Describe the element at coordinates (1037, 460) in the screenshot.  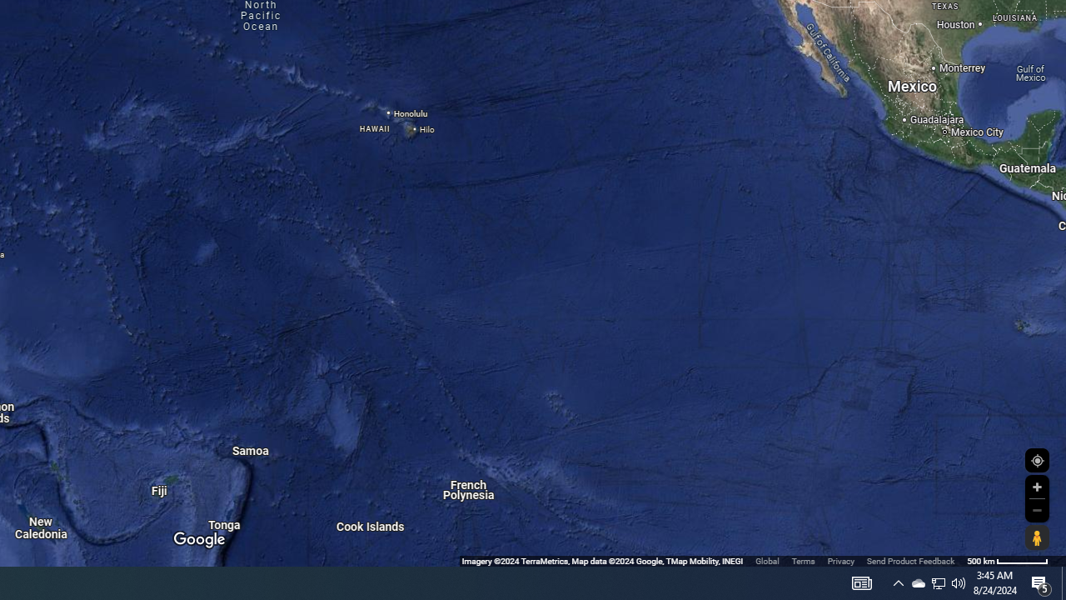
I see `Show Your Location` at that location.